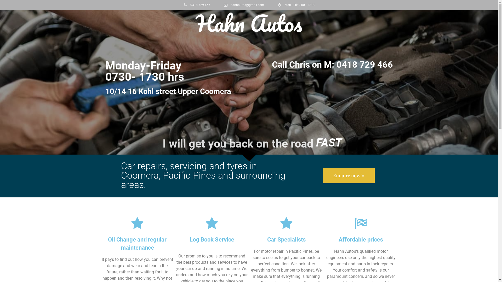 The image size is (502, 282). What do you see at coordinates (349, 175) in the screenshot?
I see `Enquire now` at bounding box center [349, 175].